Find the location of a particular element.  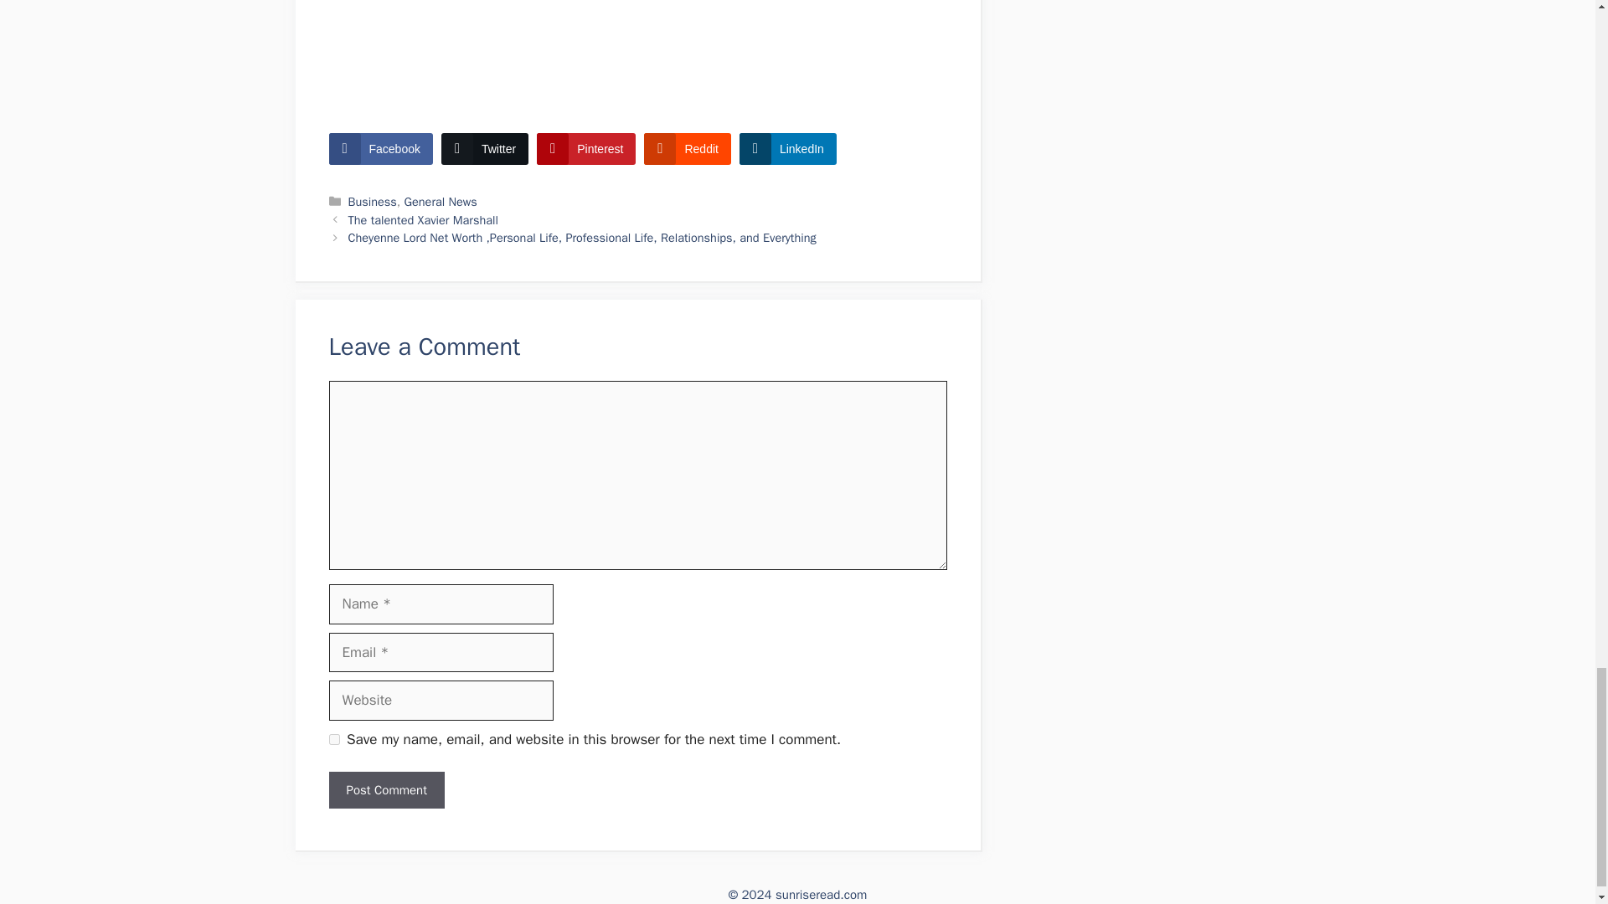

General News is located at coordinates (441, 201).